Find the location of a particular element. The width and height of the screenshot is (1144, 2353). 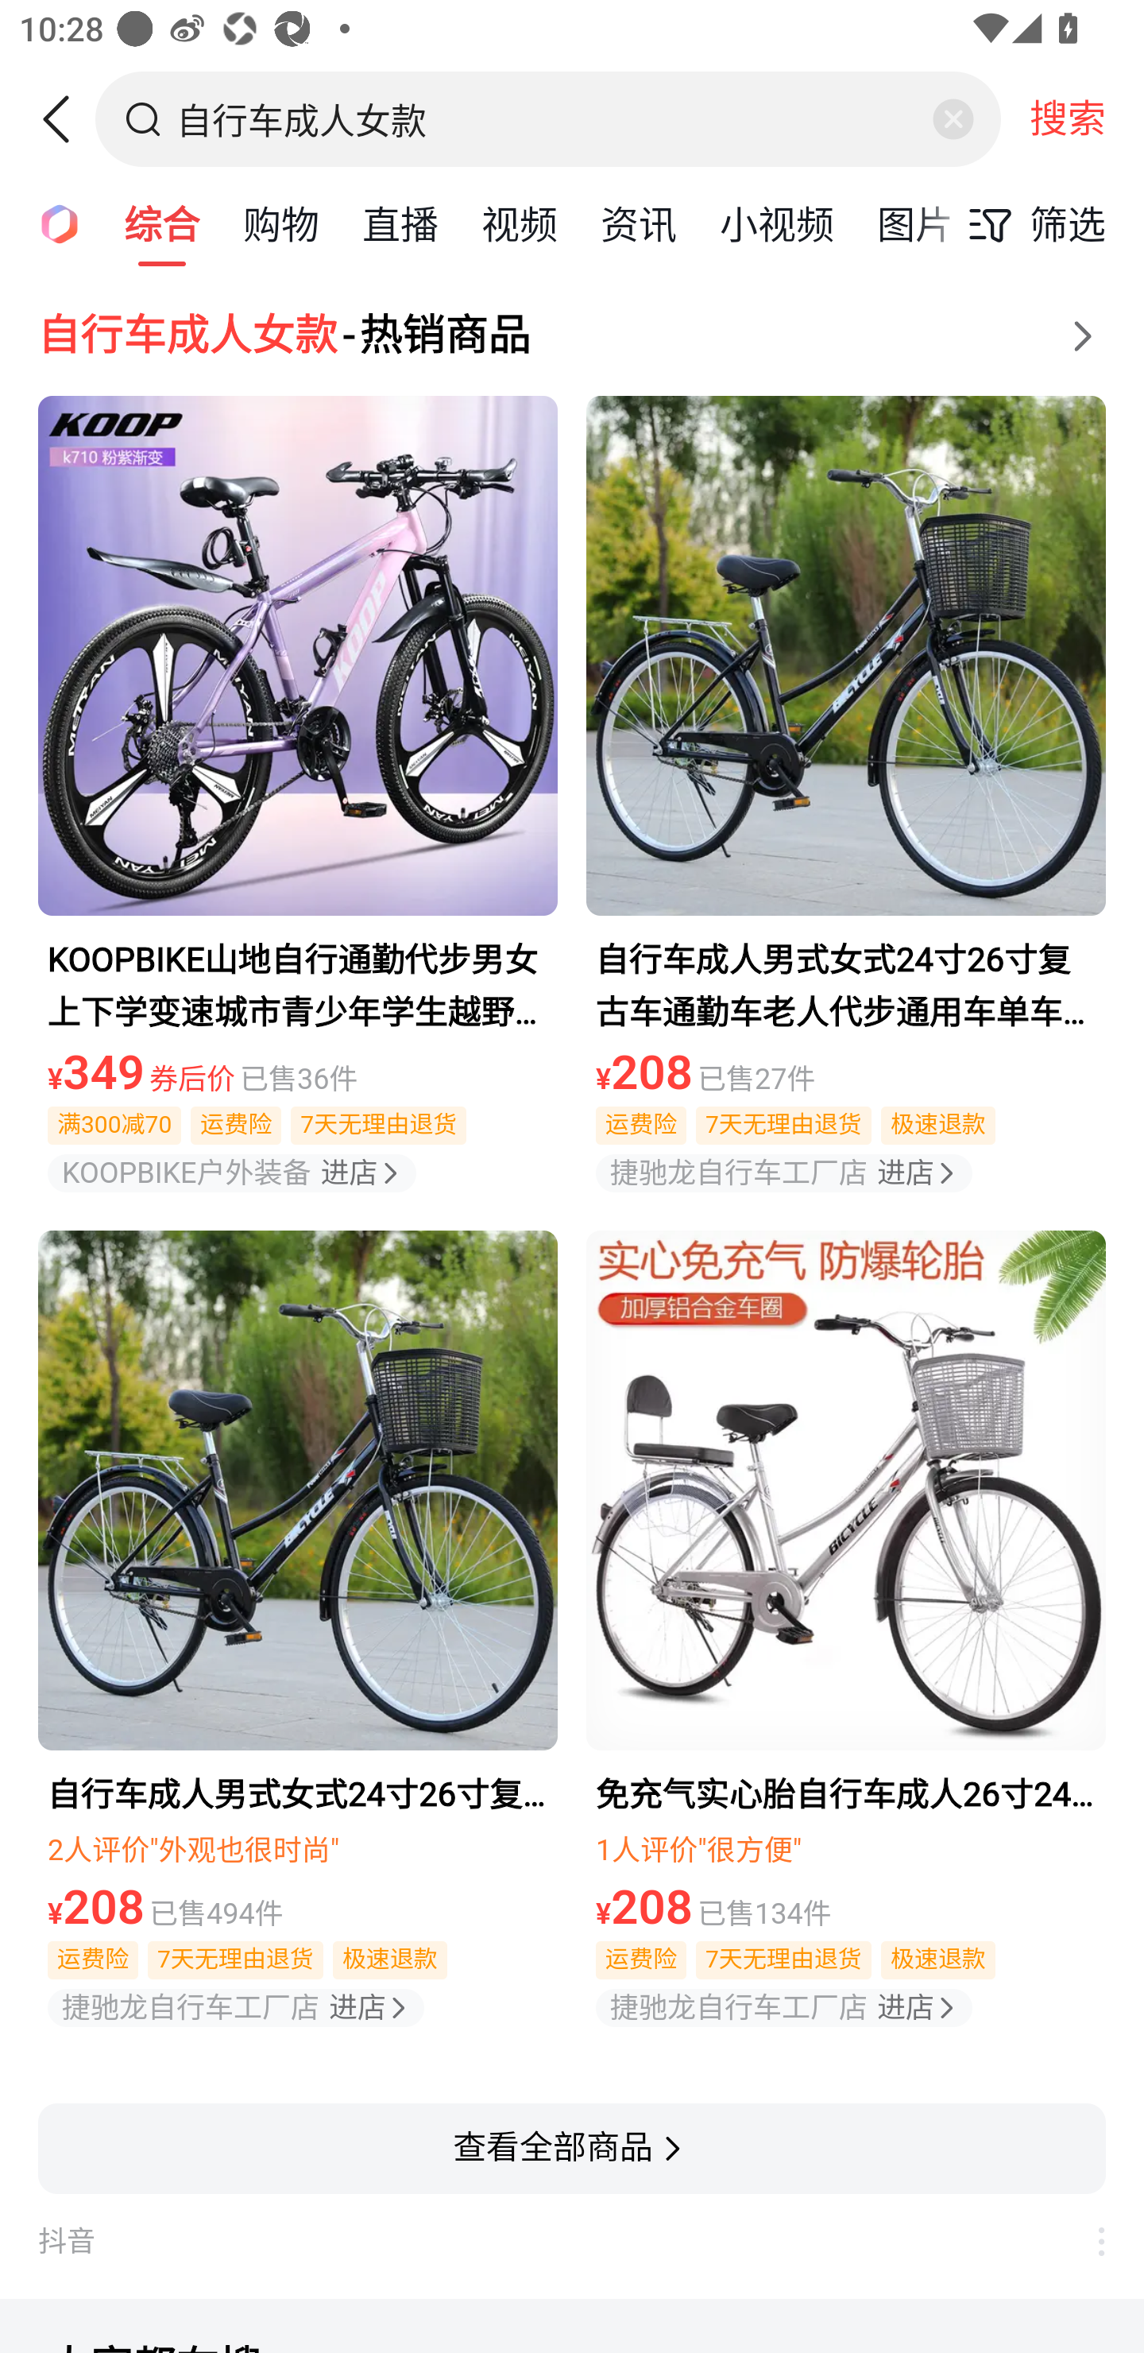

搜索框，自行车成人女款 is located at coordinates (550, 118).